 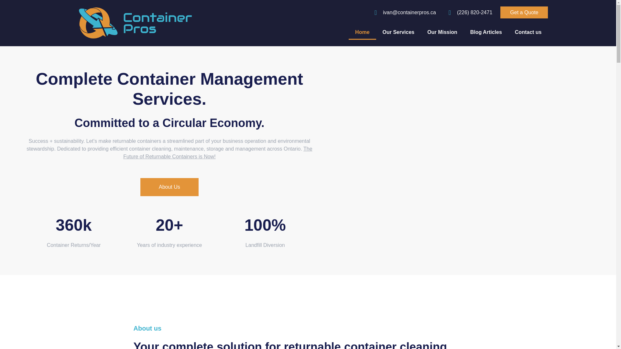 I want to click on Our Mission, so click(x=442, y=32).